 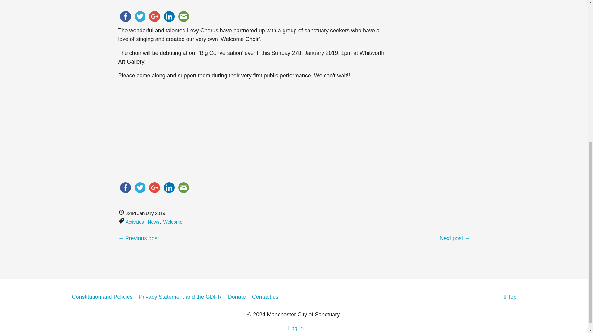 What do you see at coordinates (172, 221) in the screenshot?
I see `Welcome` at bounding box center [172, 221].